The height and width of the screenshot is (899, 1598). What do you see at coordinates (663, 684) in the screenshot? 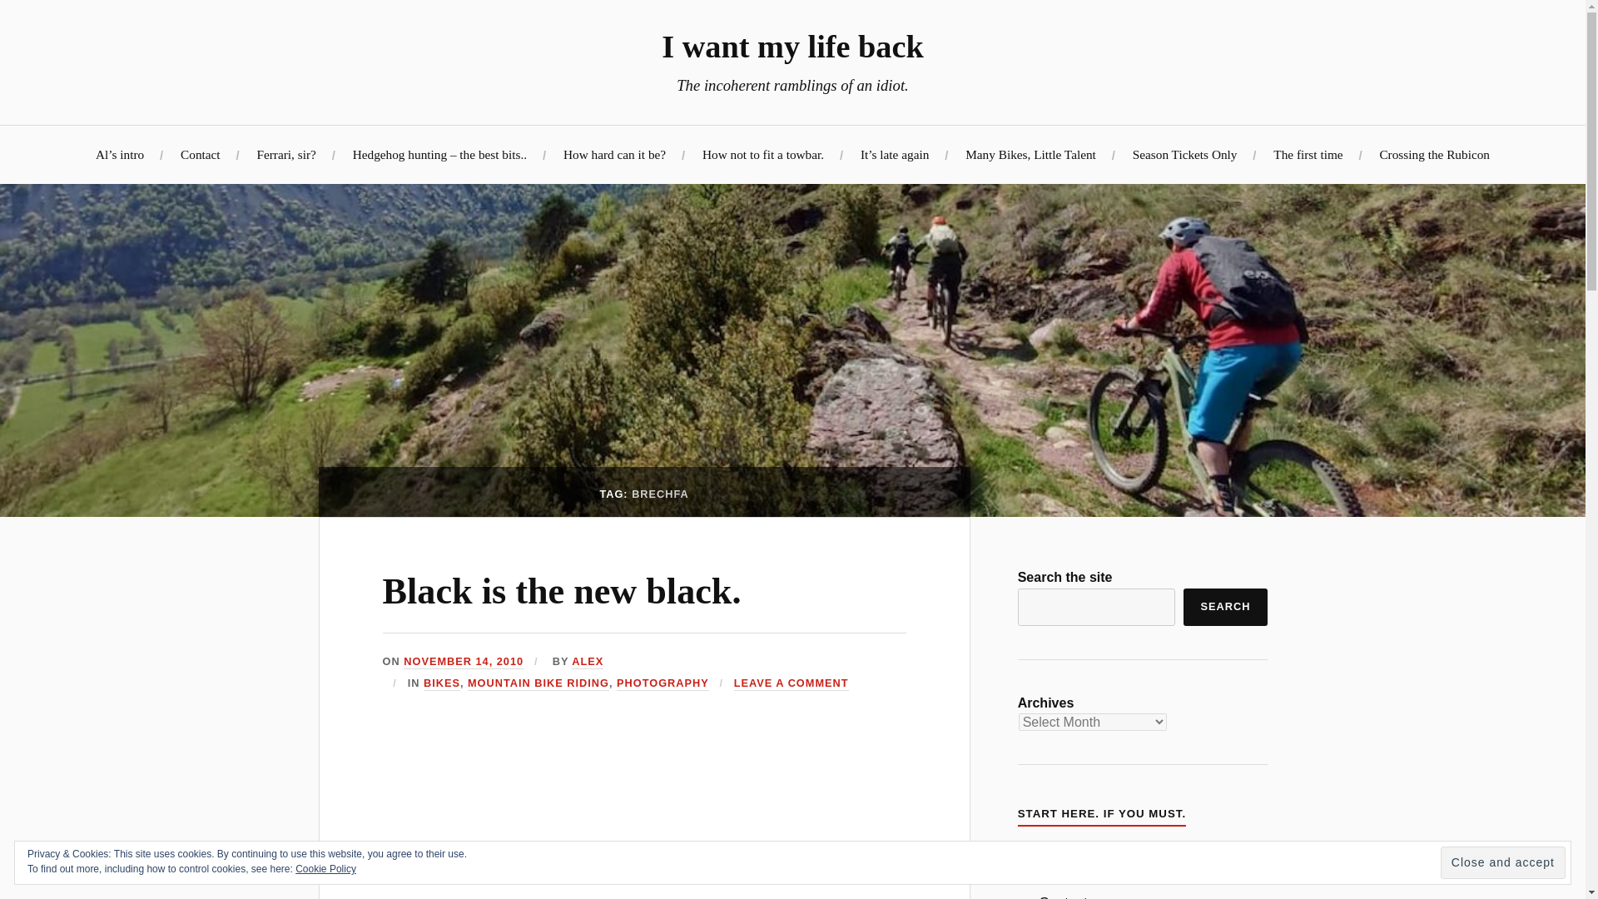
I see `PHOTOGRAPHY` at bounding box center [663, 684].